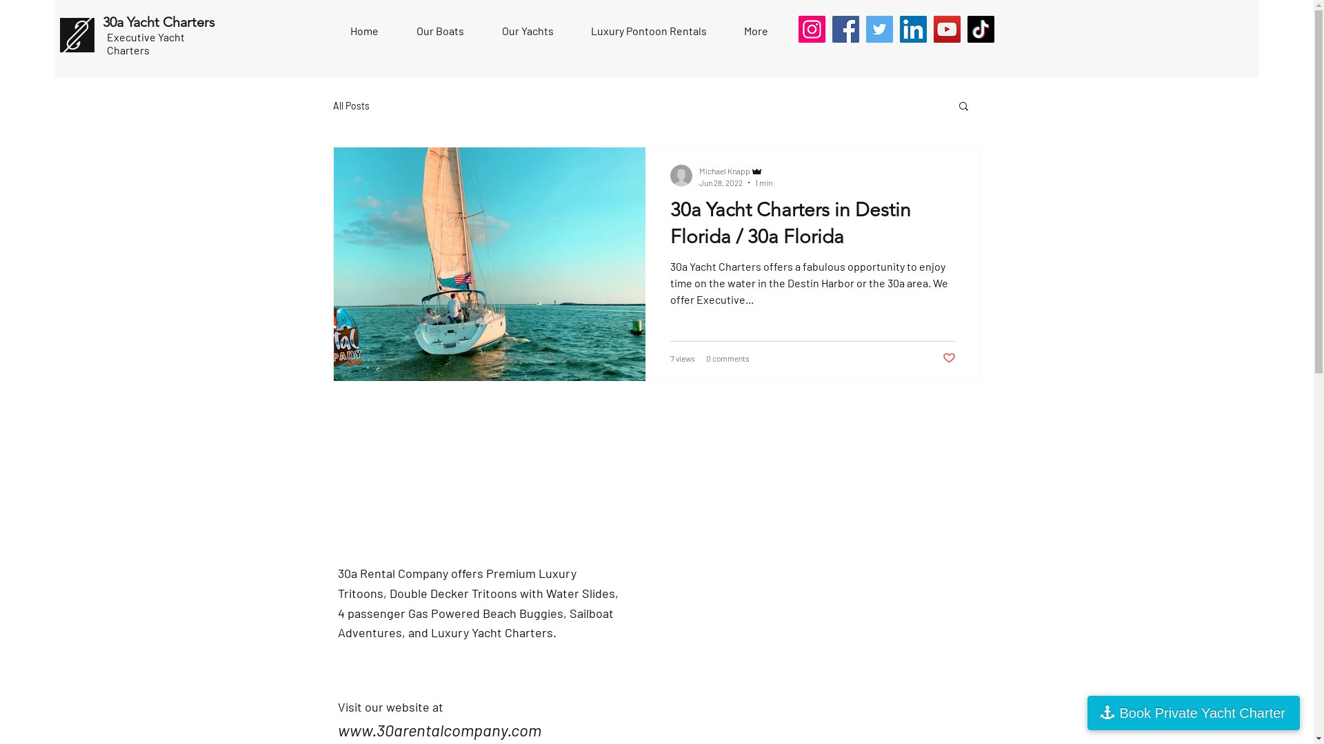  Describe the element at coordinates (528, 31) in the screenshot. I see `Our Yachts` at that location.